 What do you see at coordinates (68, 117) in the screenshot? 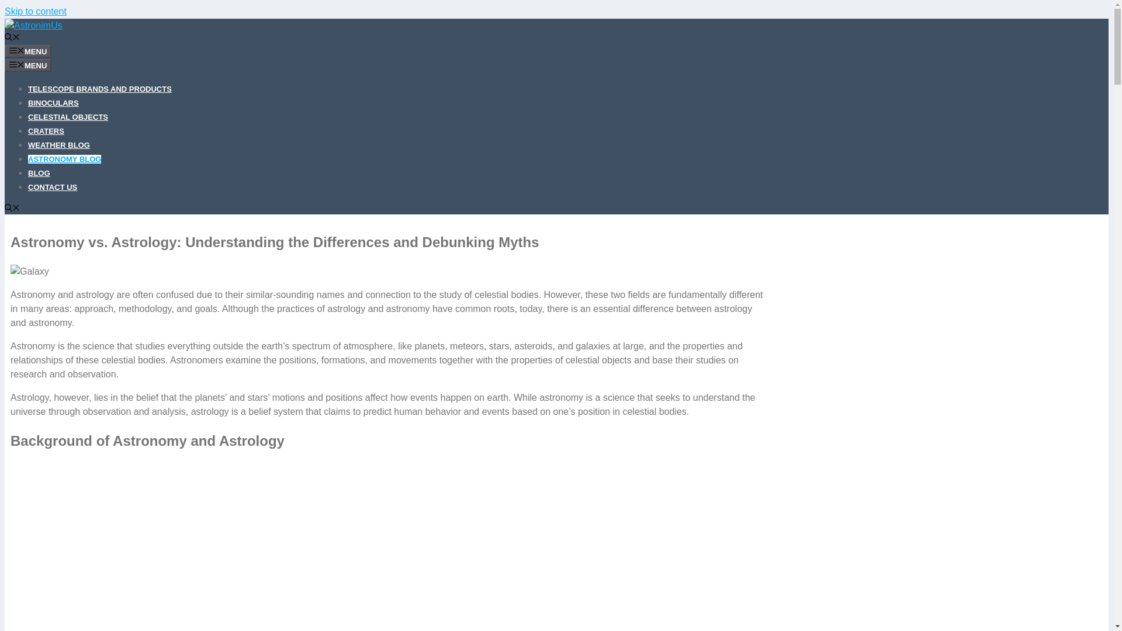
I see `CELESTIAL OBJECTS` at bounding box center [68, 117].